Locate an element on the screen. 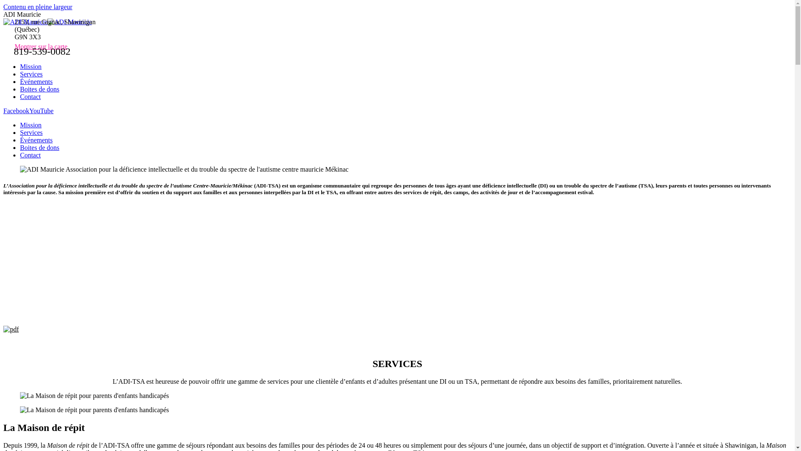 The width and height of the screenshot is (801, 451). Services is located at coordinates (31, 74).